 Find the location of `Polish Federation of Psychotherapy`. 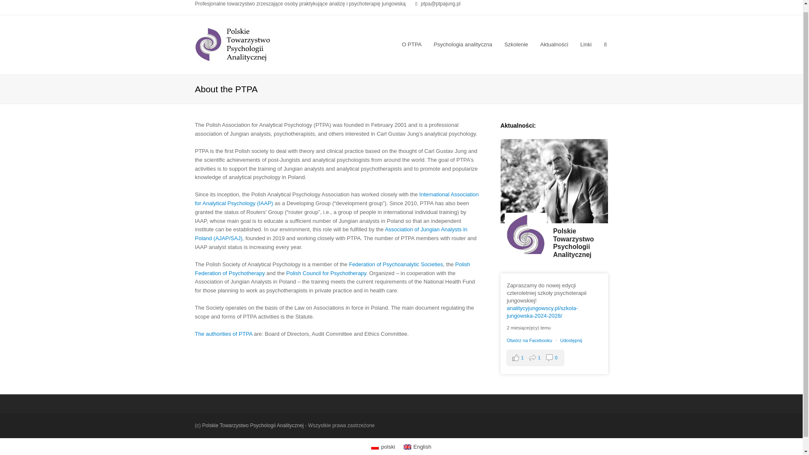

Polish Federation of Psychotherapy is located at coordinates (332, 268).